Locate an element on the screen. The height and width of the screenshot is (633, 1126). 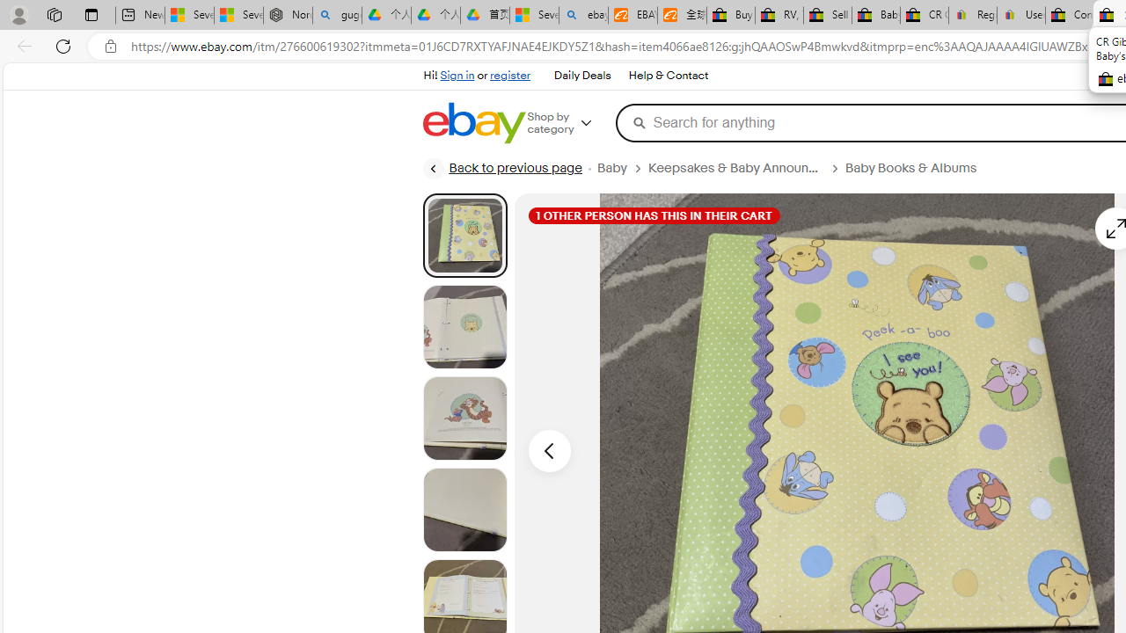
View site information is located at coordinates (111, 47).